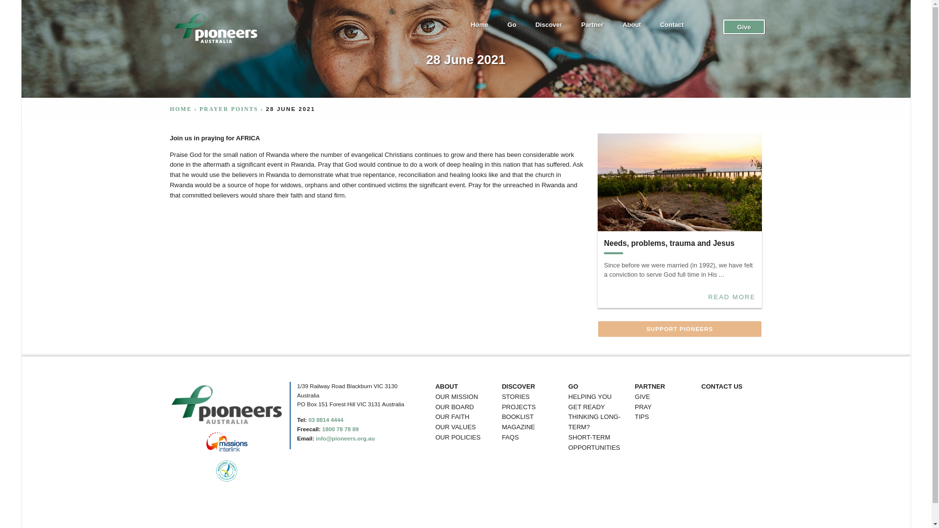 Image resolution: width=939 pixels, height=528 pixels. I want to click on 1800 78 78 89, so click(340, 429).